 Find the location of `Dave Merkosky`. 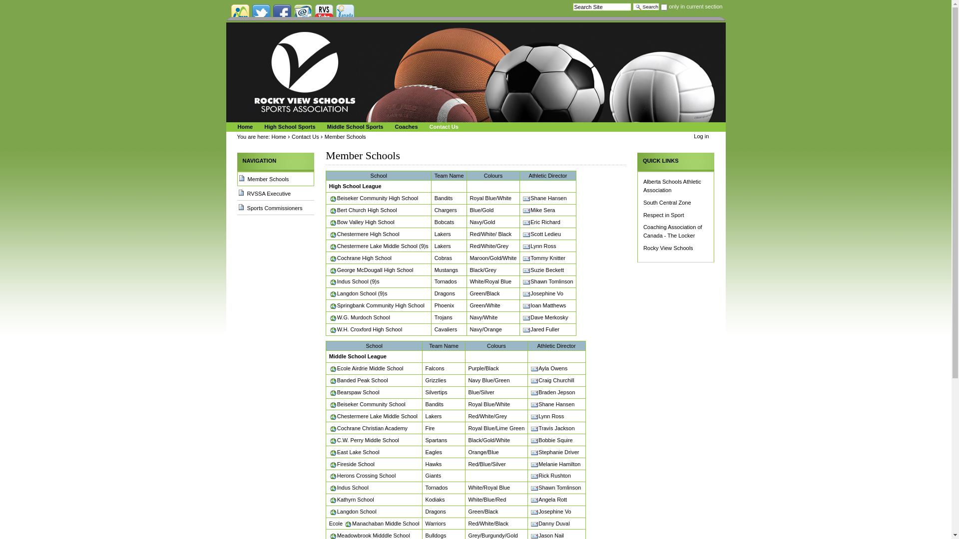

Dave Merkosky is located at coordinates (545, 317).